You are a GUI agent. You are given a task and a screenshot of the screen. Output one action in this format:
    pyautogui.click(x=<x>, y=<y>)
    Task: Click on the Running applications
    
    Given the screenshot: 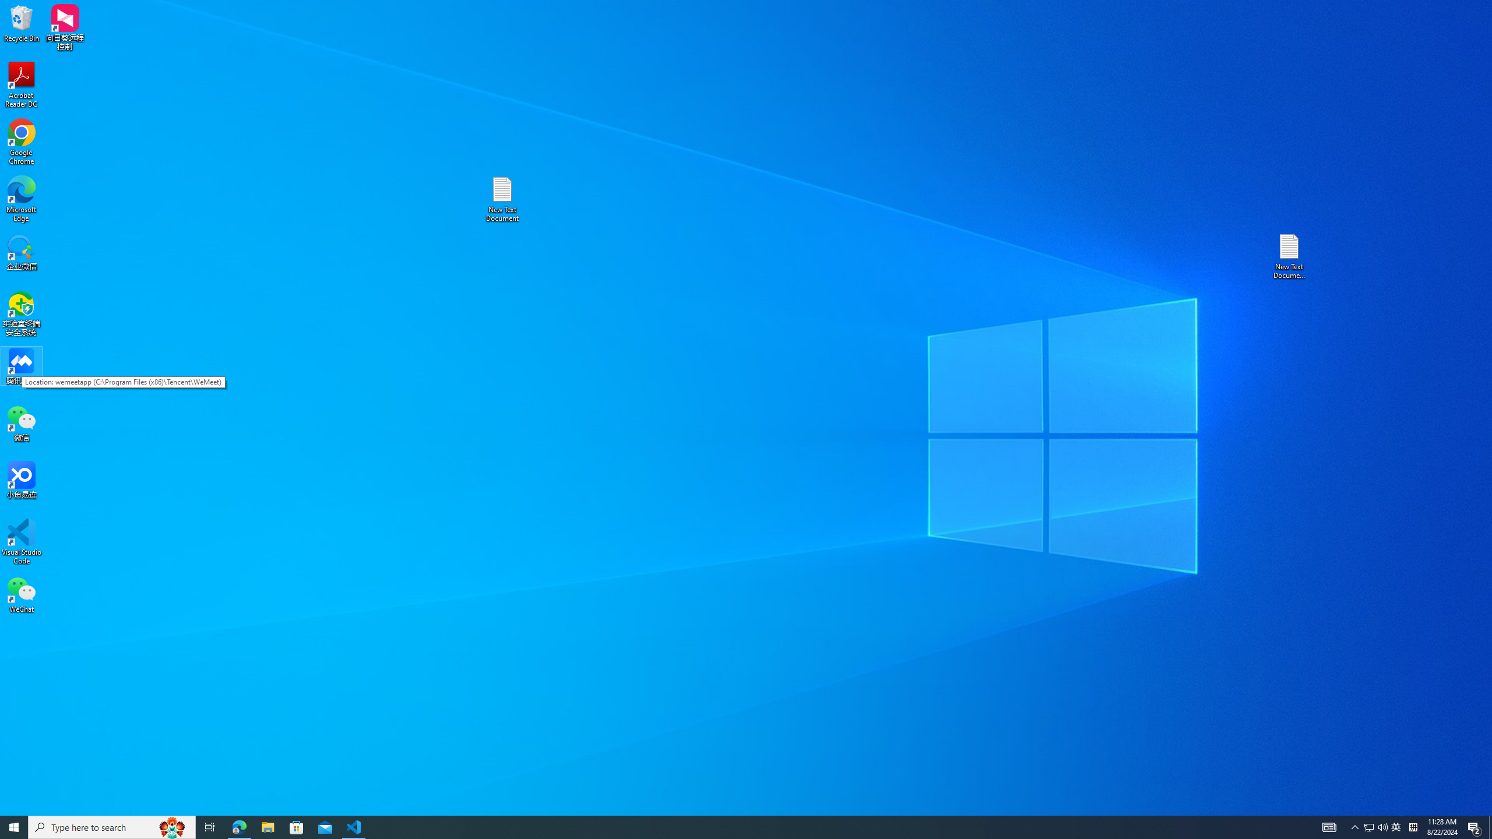 What is the action you would take?
    pyautogui.click(x=725, y=827)
    